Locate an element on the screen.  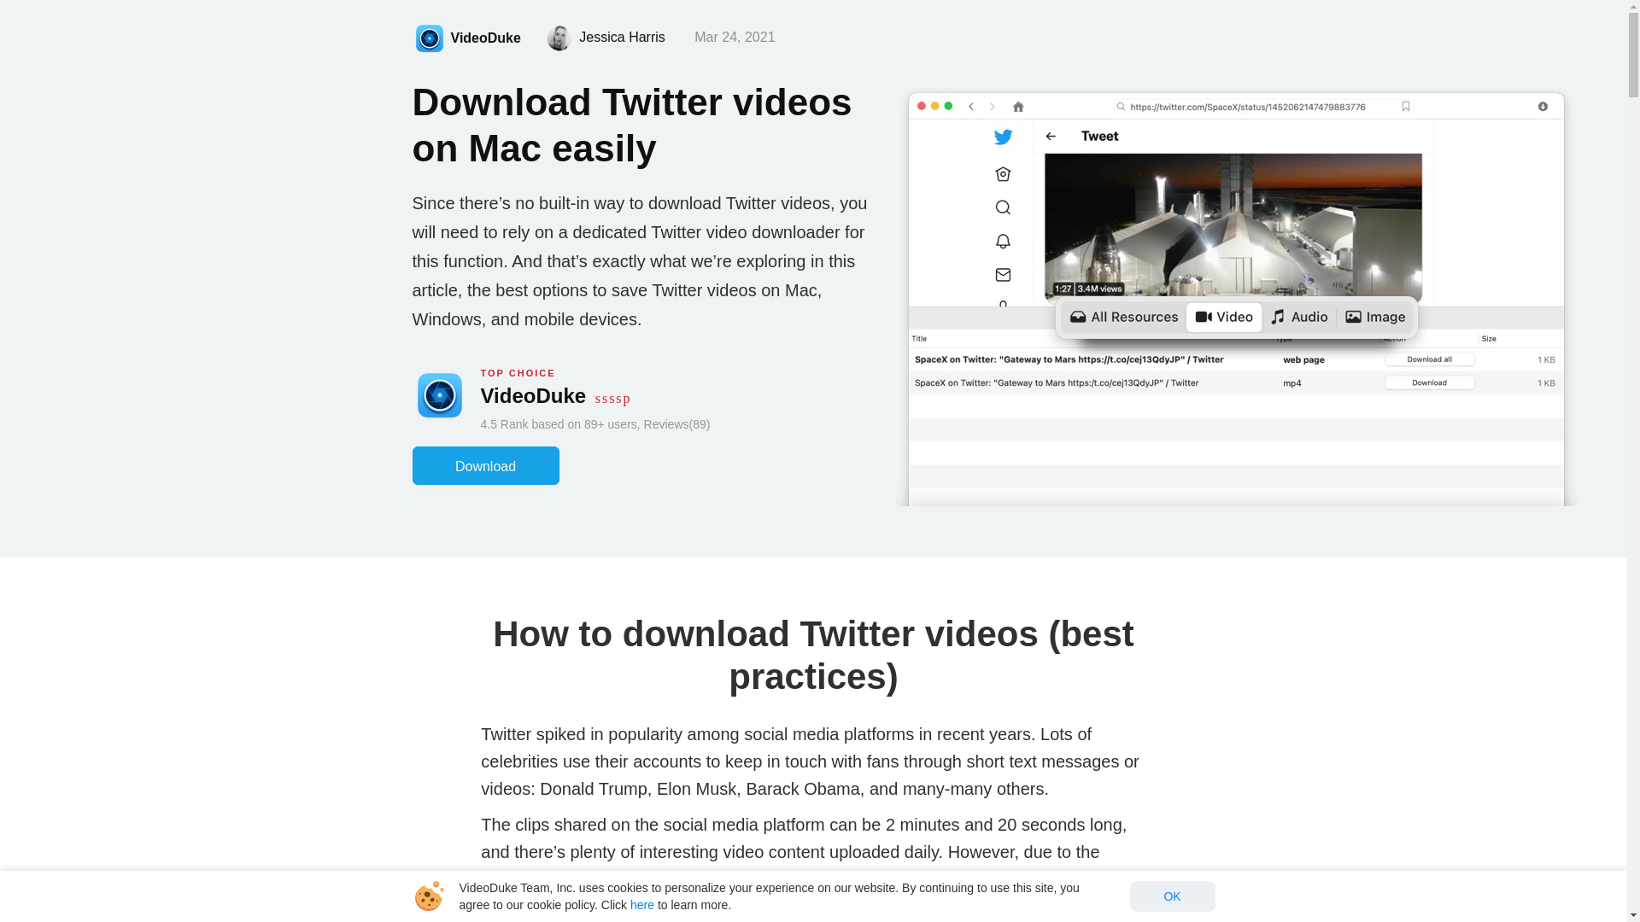
VideoDuke is located at coordinates (465, 38).